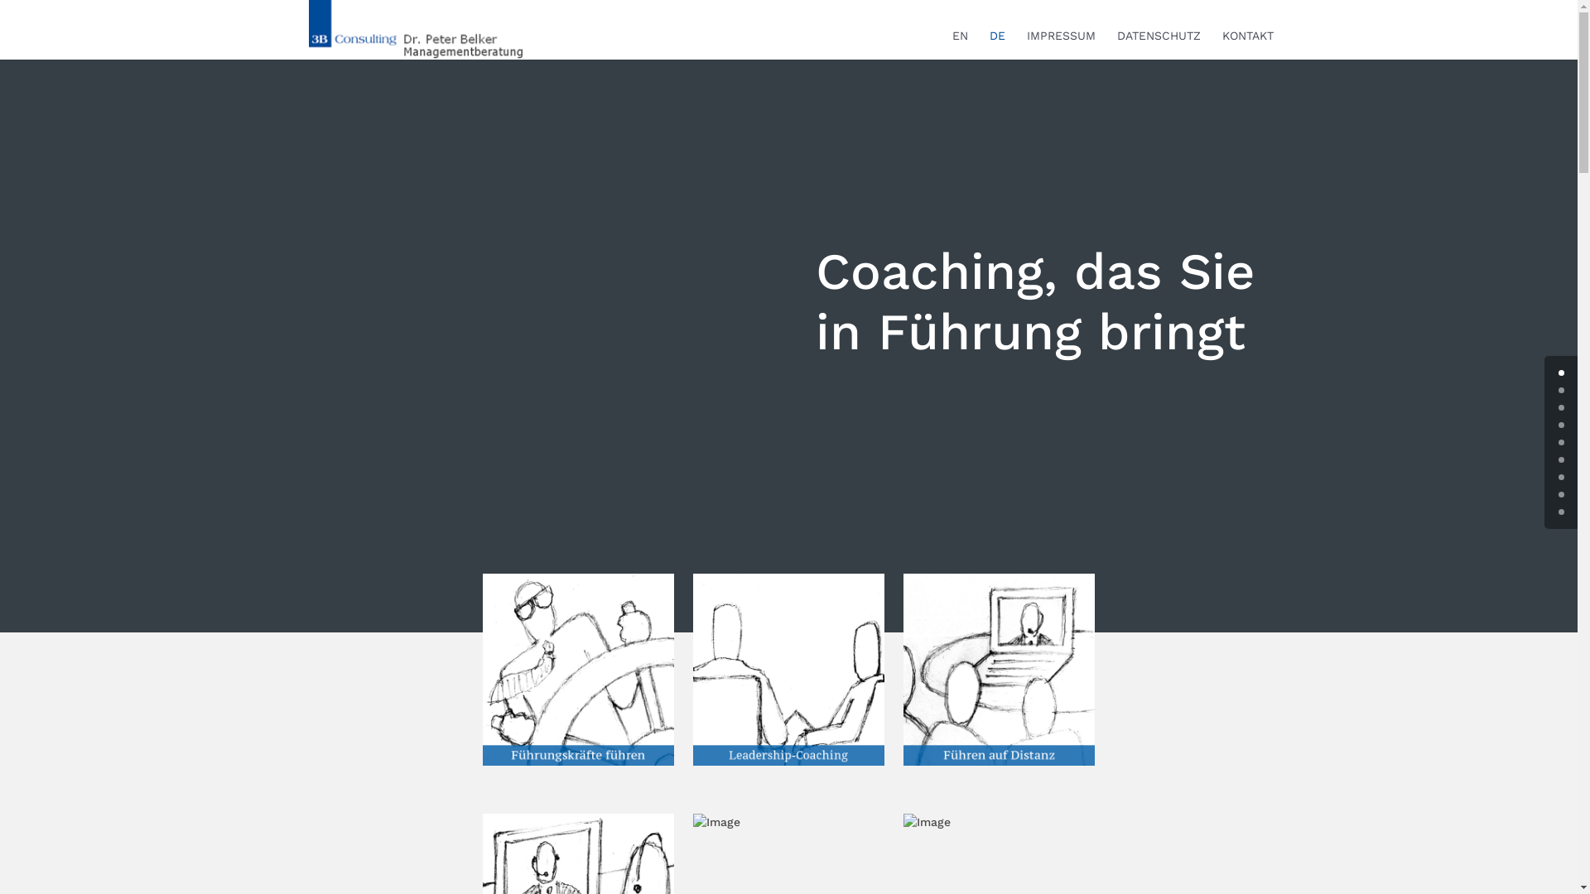 This screenshot has width=1590, height=894. Describe the element at coordinates (1562, 477) in the screenshot. I see `6` at that location.